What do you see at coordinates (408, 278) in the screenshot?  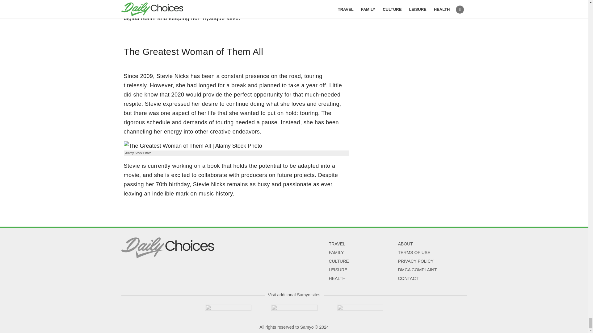 I see `CONTACT` at bounding box center [408, 278].